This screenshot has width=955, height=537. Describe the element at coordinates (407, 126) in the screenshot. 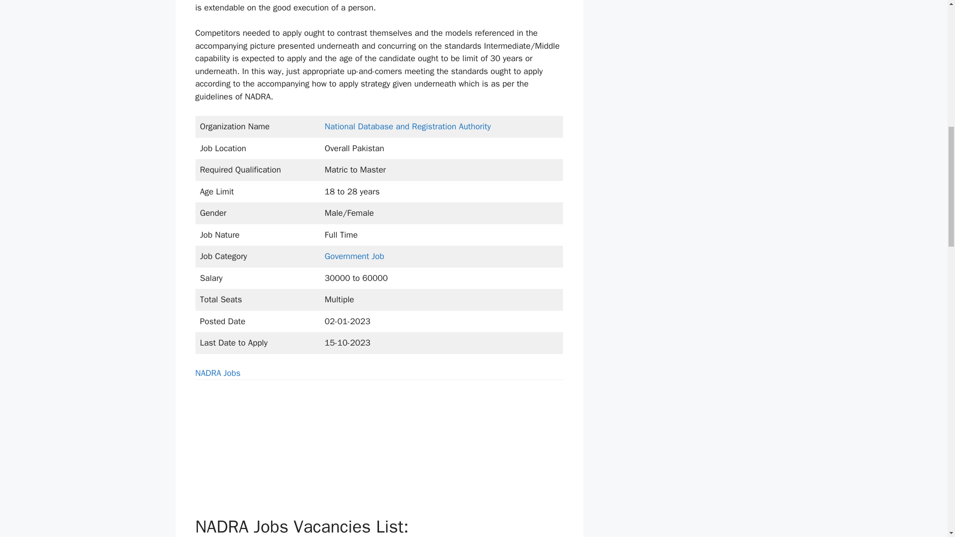

I see `National Database and Registration Authority` at that location.